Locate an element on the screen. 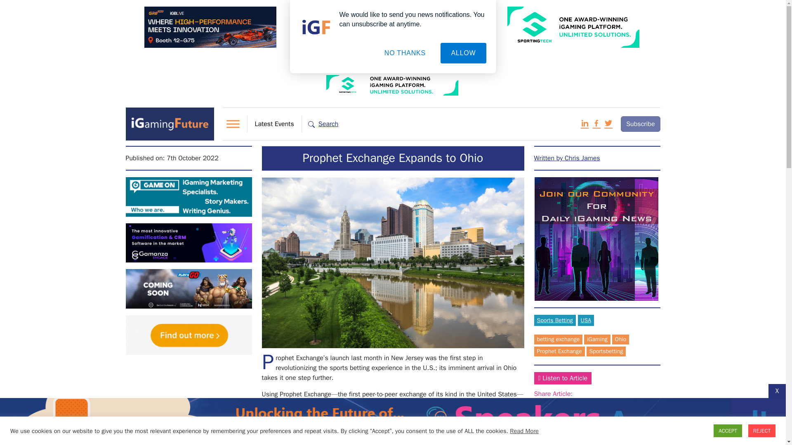  Chris James is located at coordinates (567, 158).